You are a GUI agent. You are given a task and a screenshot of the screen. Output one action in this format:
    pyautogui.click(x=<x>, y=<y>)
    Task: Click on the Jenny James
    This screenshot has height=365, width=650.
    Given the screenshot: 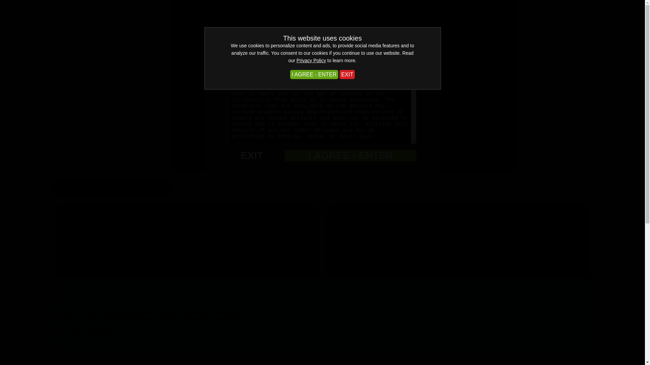 What is the action you would take?
    pyautogui.click(x=173, y=244)
    